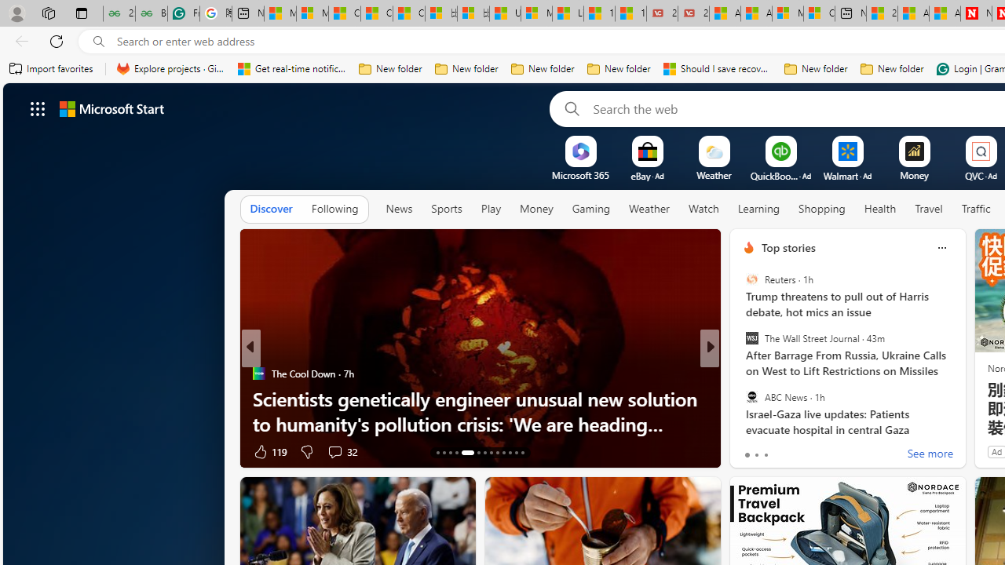  I want to click on 21 Movies That Outdid the Books They Were Based On, so click(693, 14).